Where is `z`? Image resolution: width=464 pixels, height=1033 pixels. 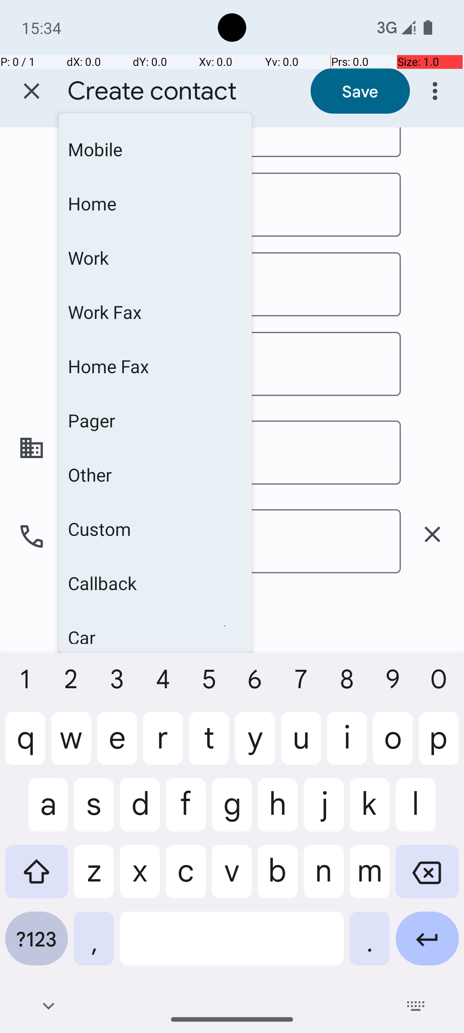
z is located at coordinates (94, 878).